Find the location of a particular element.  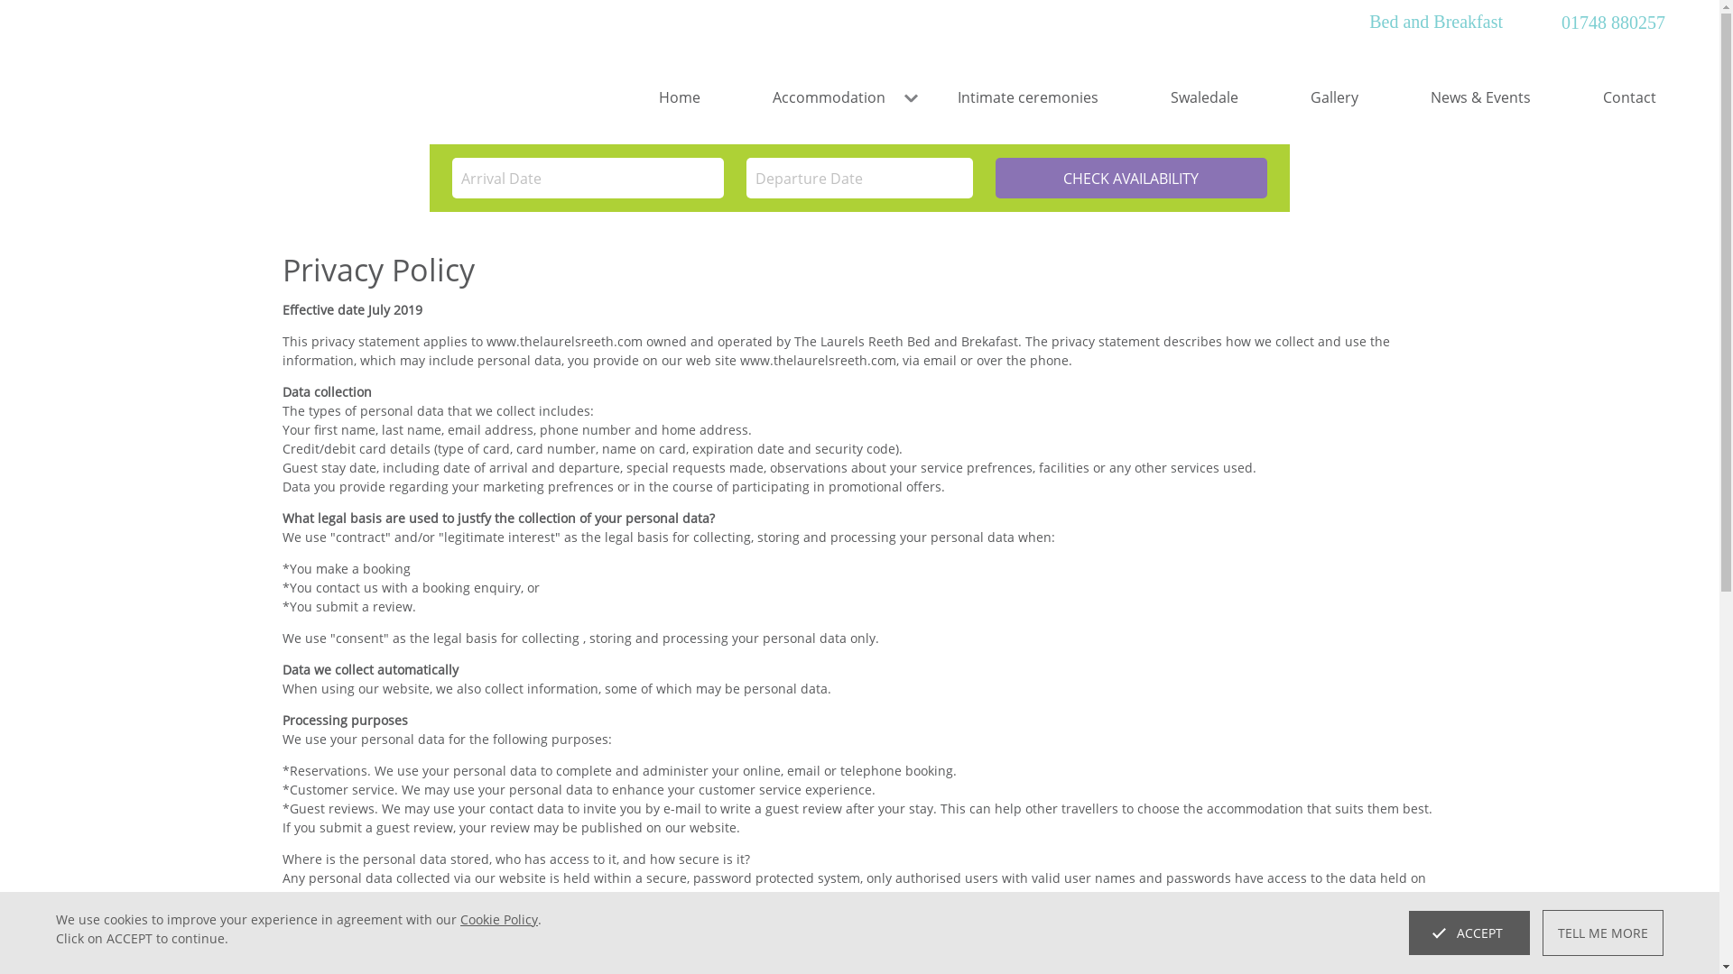

Gallery is located at coordinates (1334, 97).